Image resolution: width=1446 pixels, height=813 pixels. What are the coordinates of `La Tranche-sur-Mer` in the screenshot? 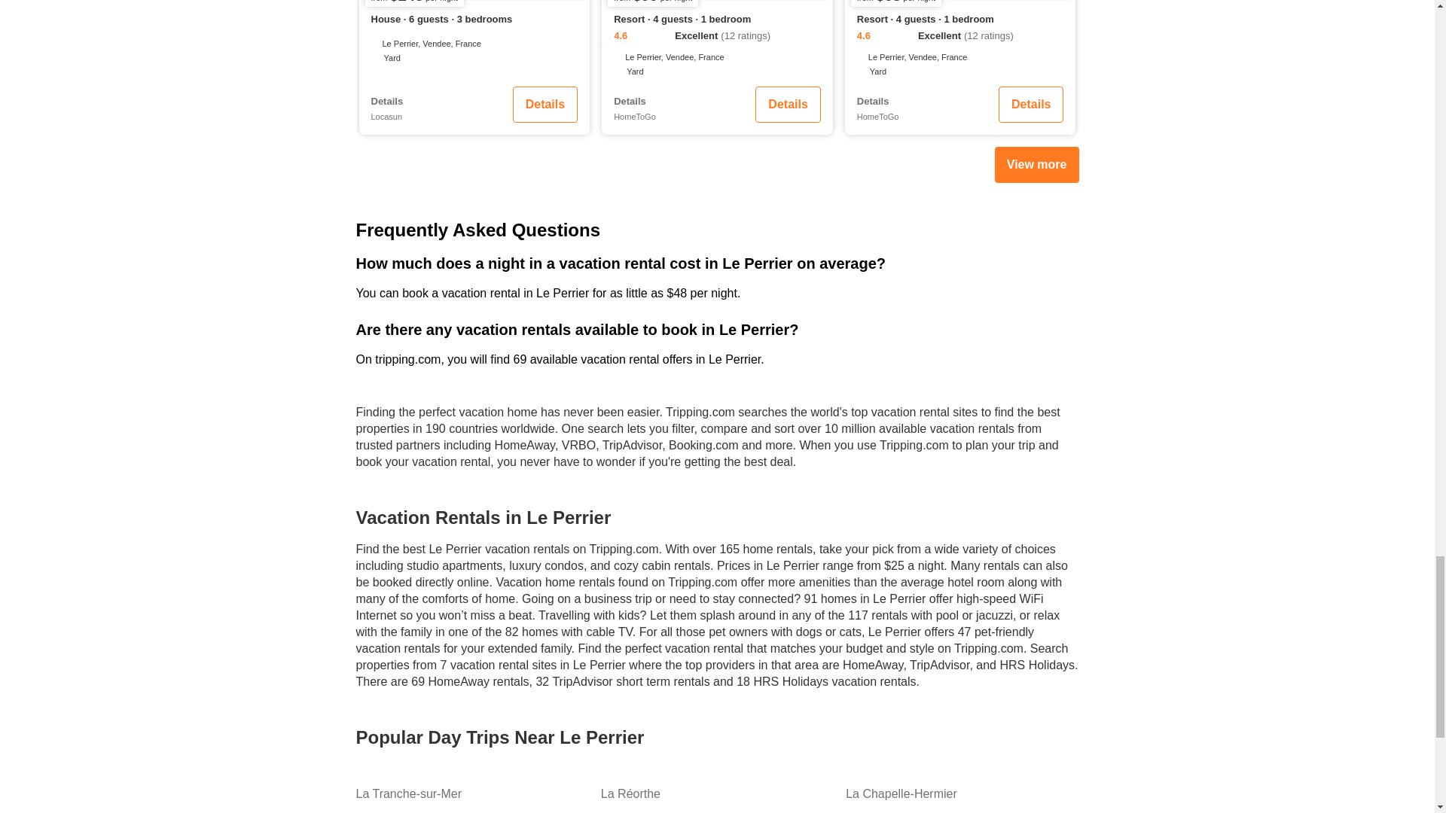 It's located at (471, 793).